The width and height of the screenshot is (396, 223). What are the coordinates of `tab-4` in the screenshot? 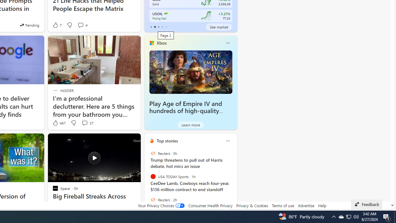 It's located at (166, 27).